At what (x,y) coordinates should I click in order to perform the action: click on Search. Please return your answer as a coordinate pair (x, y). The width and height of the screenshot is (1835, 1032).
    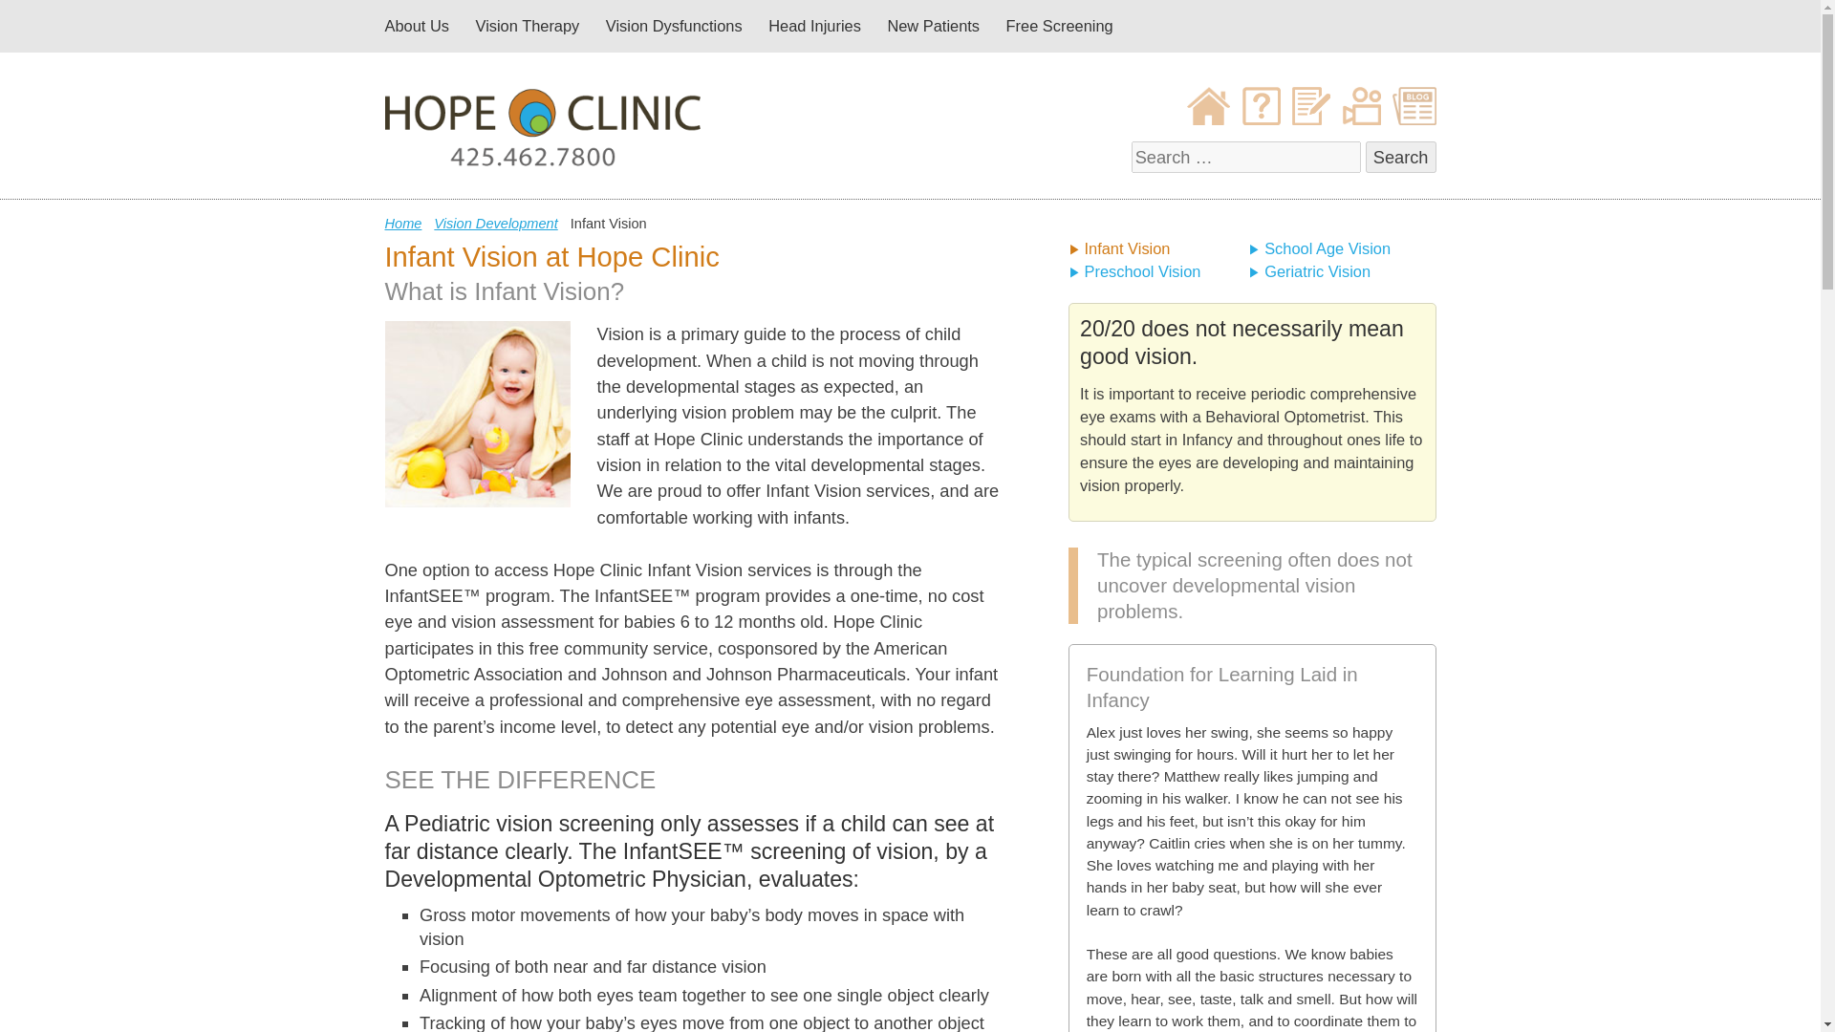
    Looking at the image, I should click on (1401, 157).